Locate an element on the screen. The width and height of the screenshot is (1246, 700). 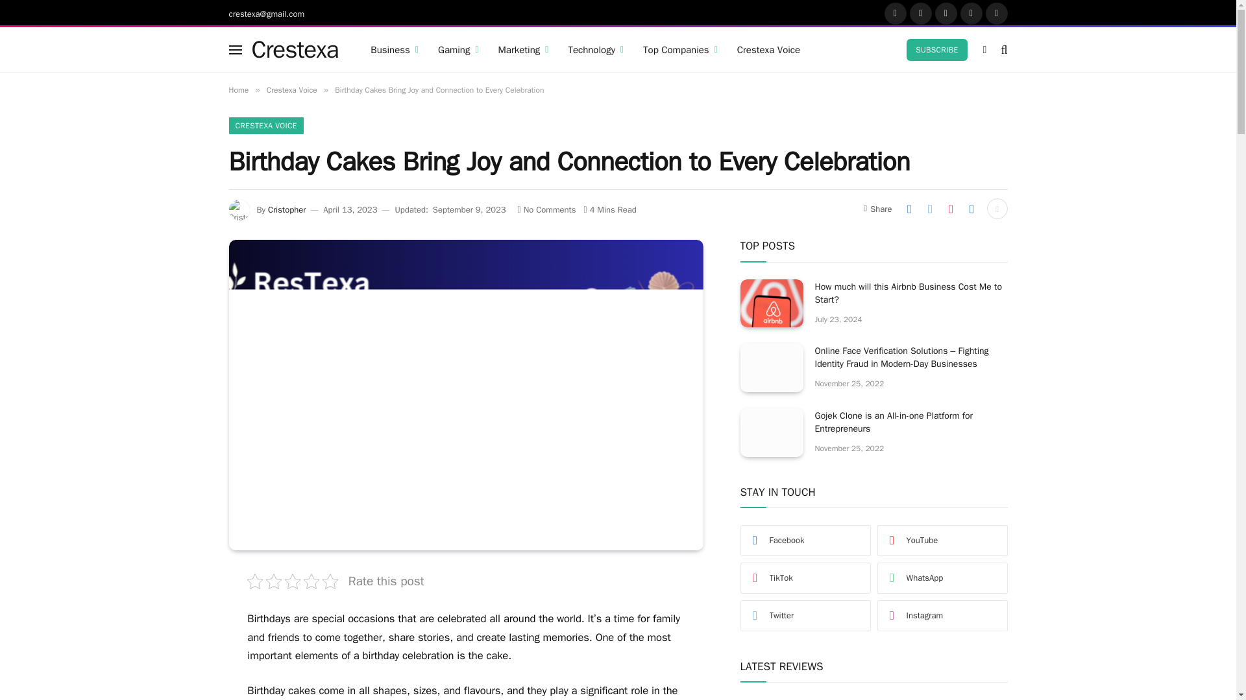
Technology is located at coordinates (596, 49).